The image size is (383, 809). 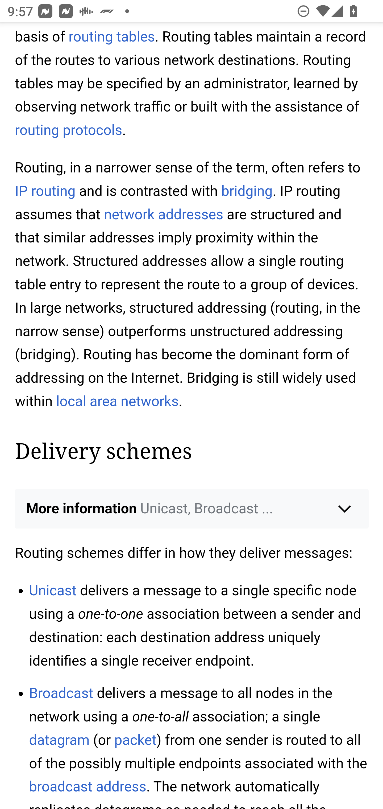 What do you see at coordinates (45, 191) in the screenshot?
I see `IP routing` at bounding box center [45, 191].